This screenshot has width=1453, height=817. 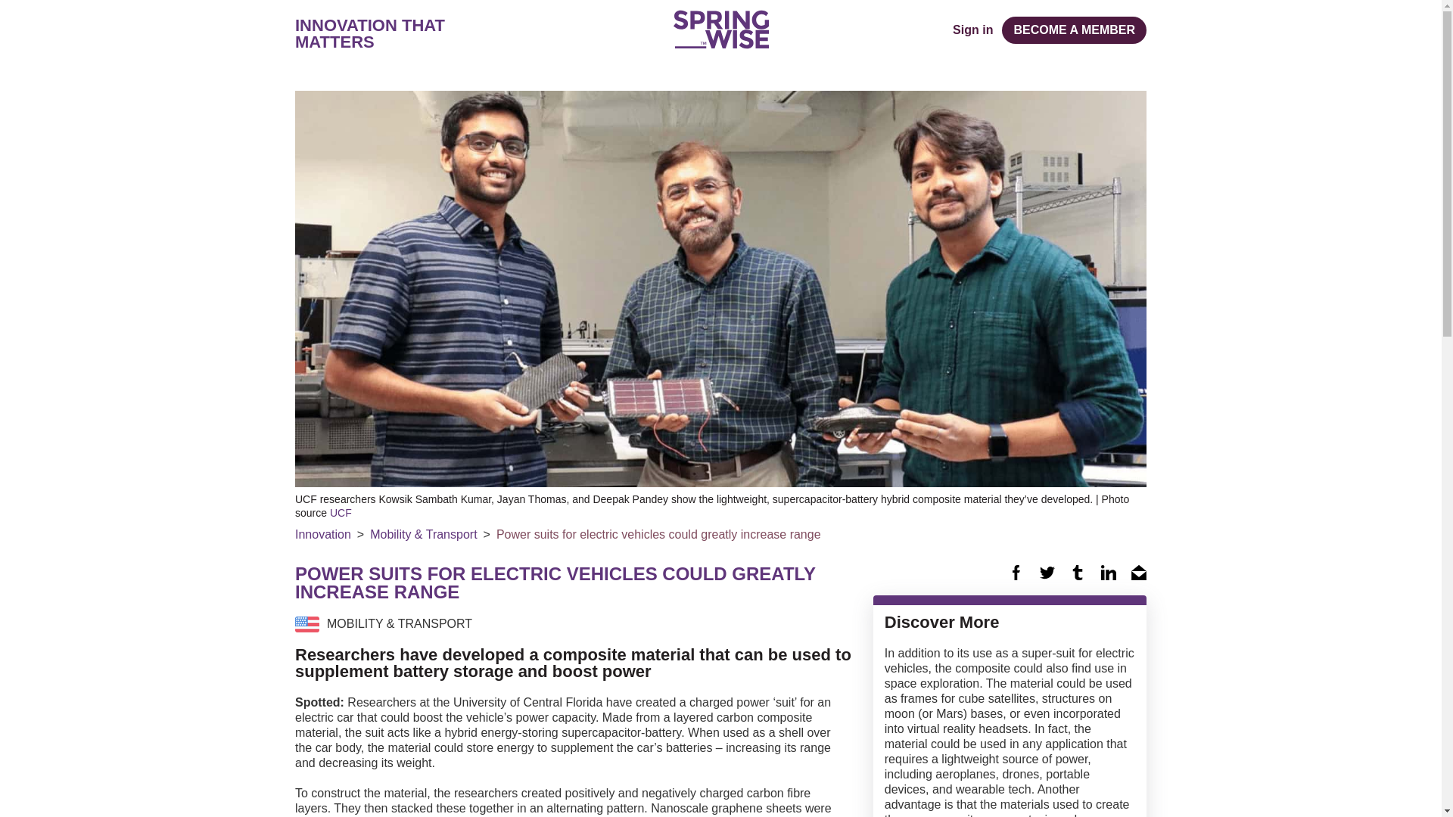 I want to click on Home, so click(x=720, y=29).